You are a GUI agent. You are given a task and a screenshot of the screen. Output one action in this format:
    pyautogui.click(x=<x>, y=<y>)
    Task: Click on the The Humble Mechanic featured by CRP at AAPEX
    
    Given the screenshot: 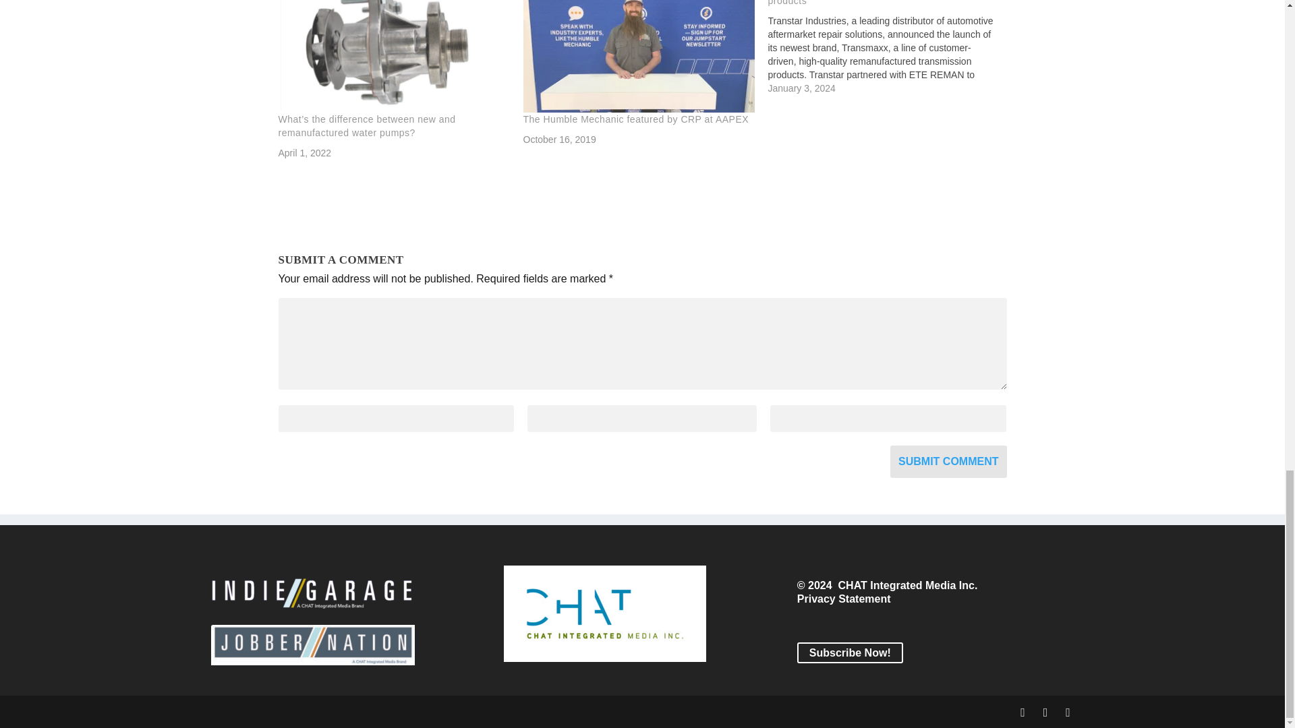 What is the action you would take?
    pyautogui.click(x=636, y=119)
    